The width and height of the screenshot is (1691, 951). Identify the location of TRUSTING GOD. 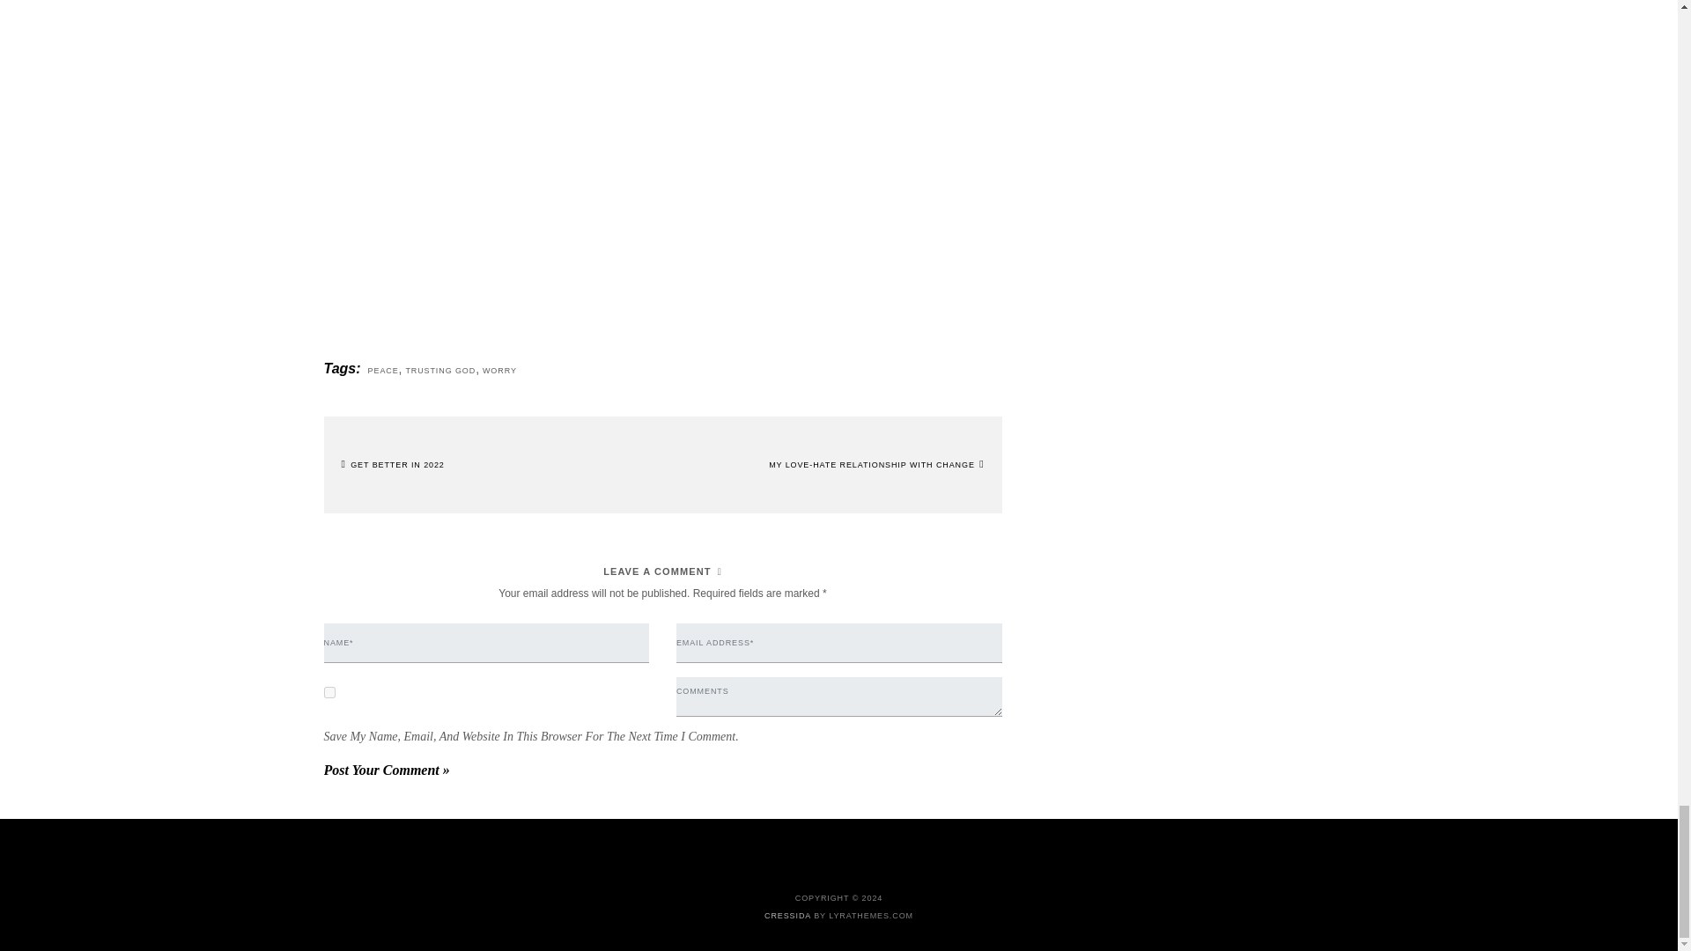
(440, 370).